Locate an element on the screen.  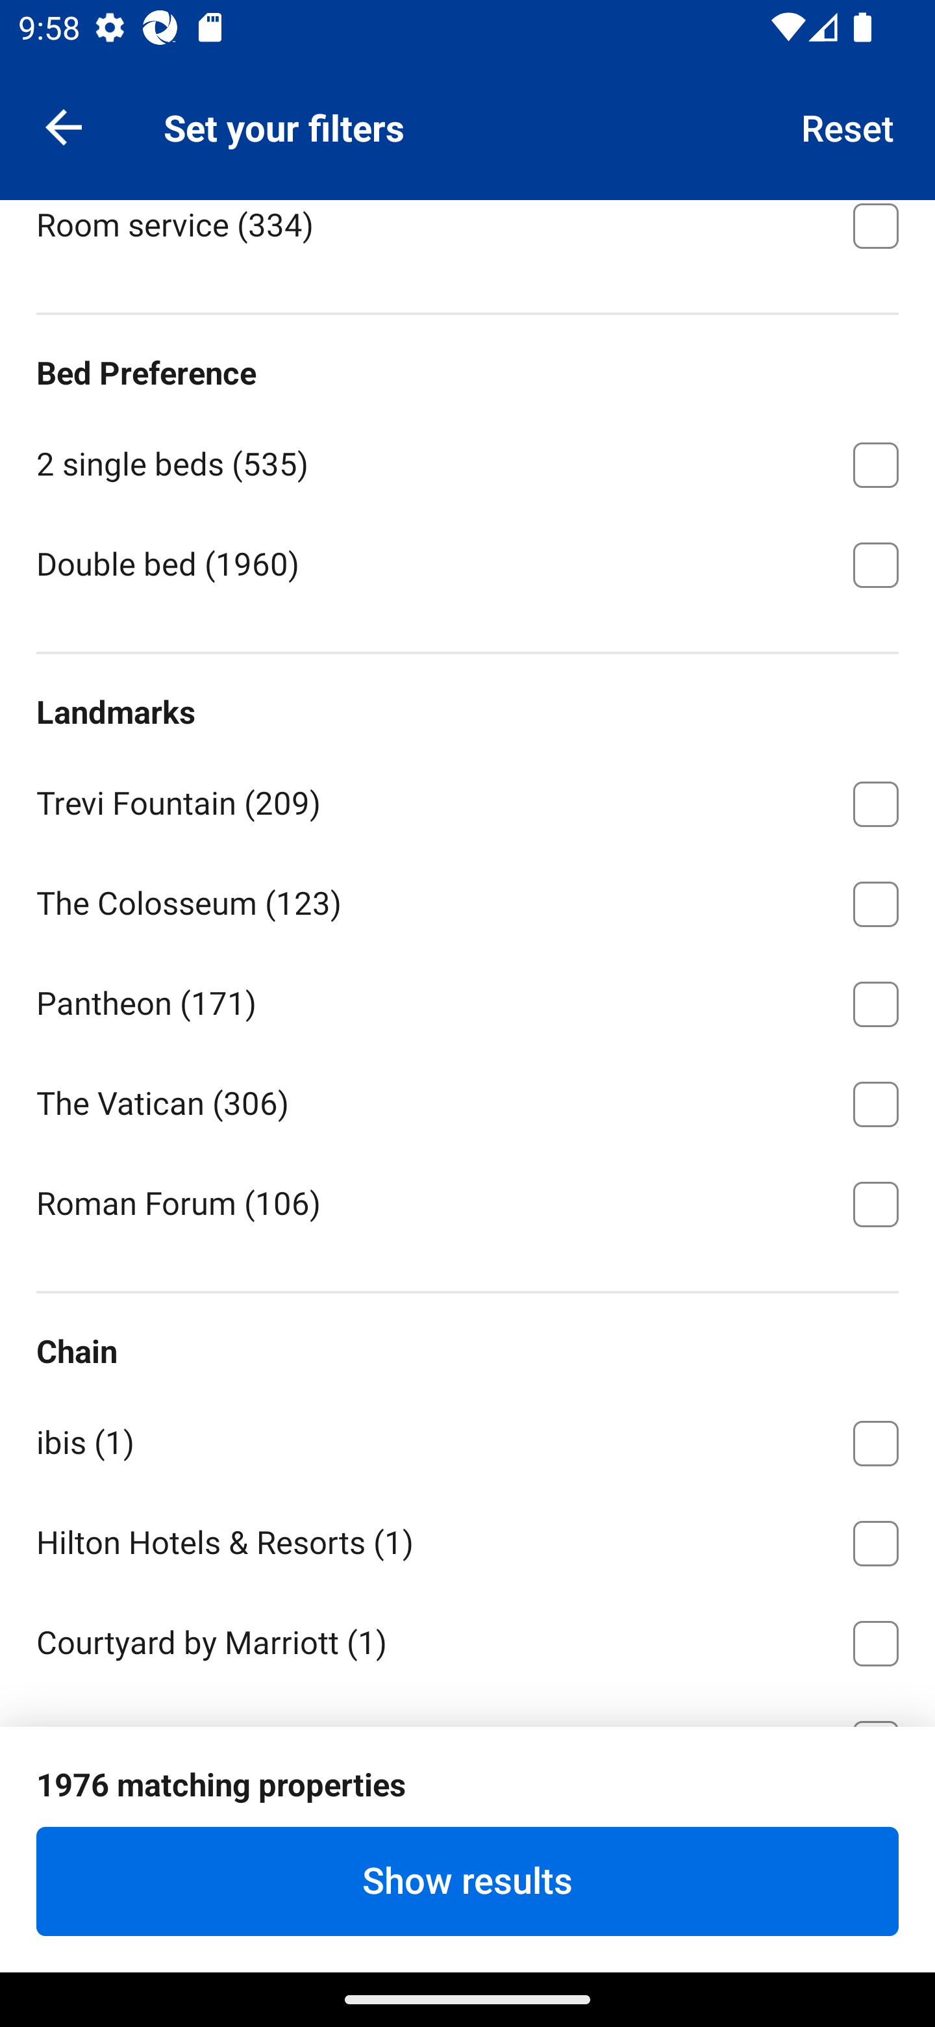
Room service ⁦(334) is located at coordinates (467, 238).